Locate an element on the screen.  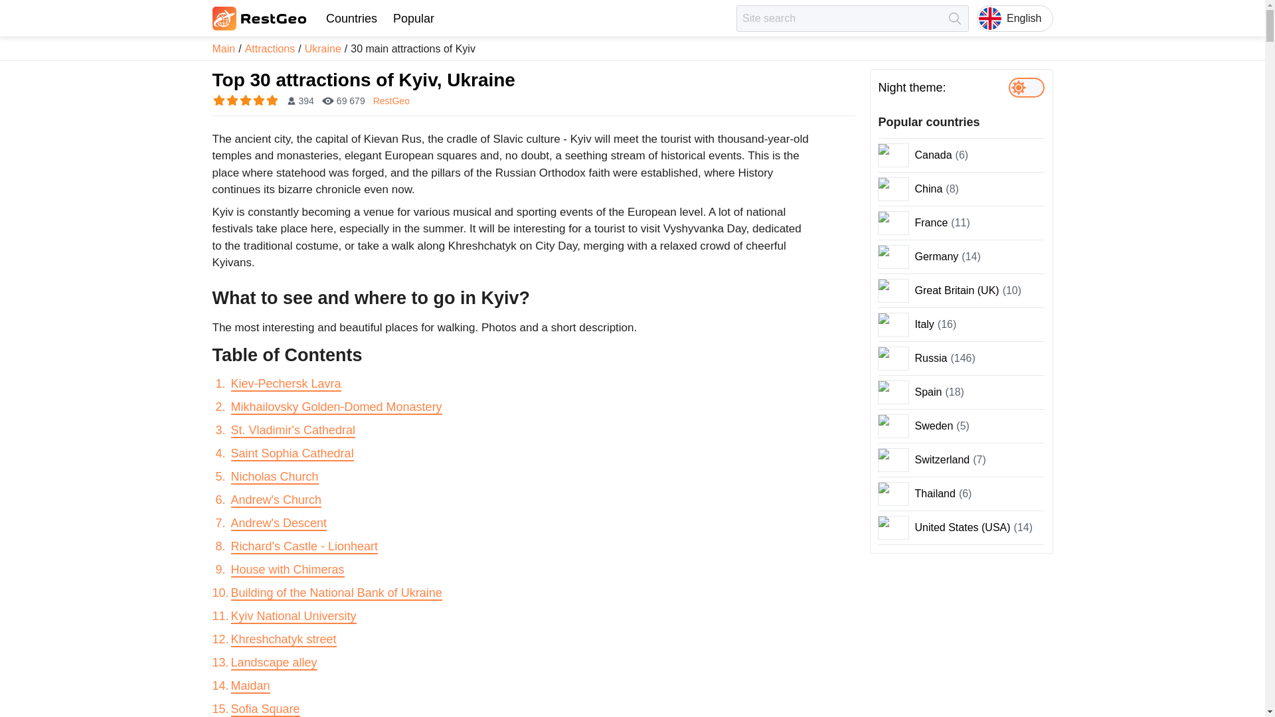
Saint Sophia Cathedral is located at coordinates (292, 454).